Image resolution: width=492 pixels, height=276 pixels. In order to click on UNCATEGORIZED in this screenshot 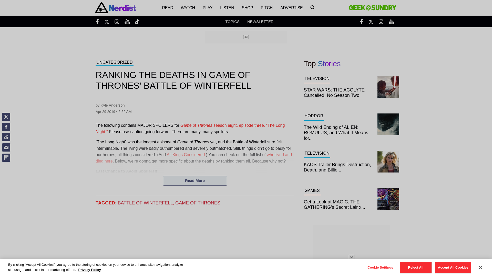, I will do `click(114, 63)`.